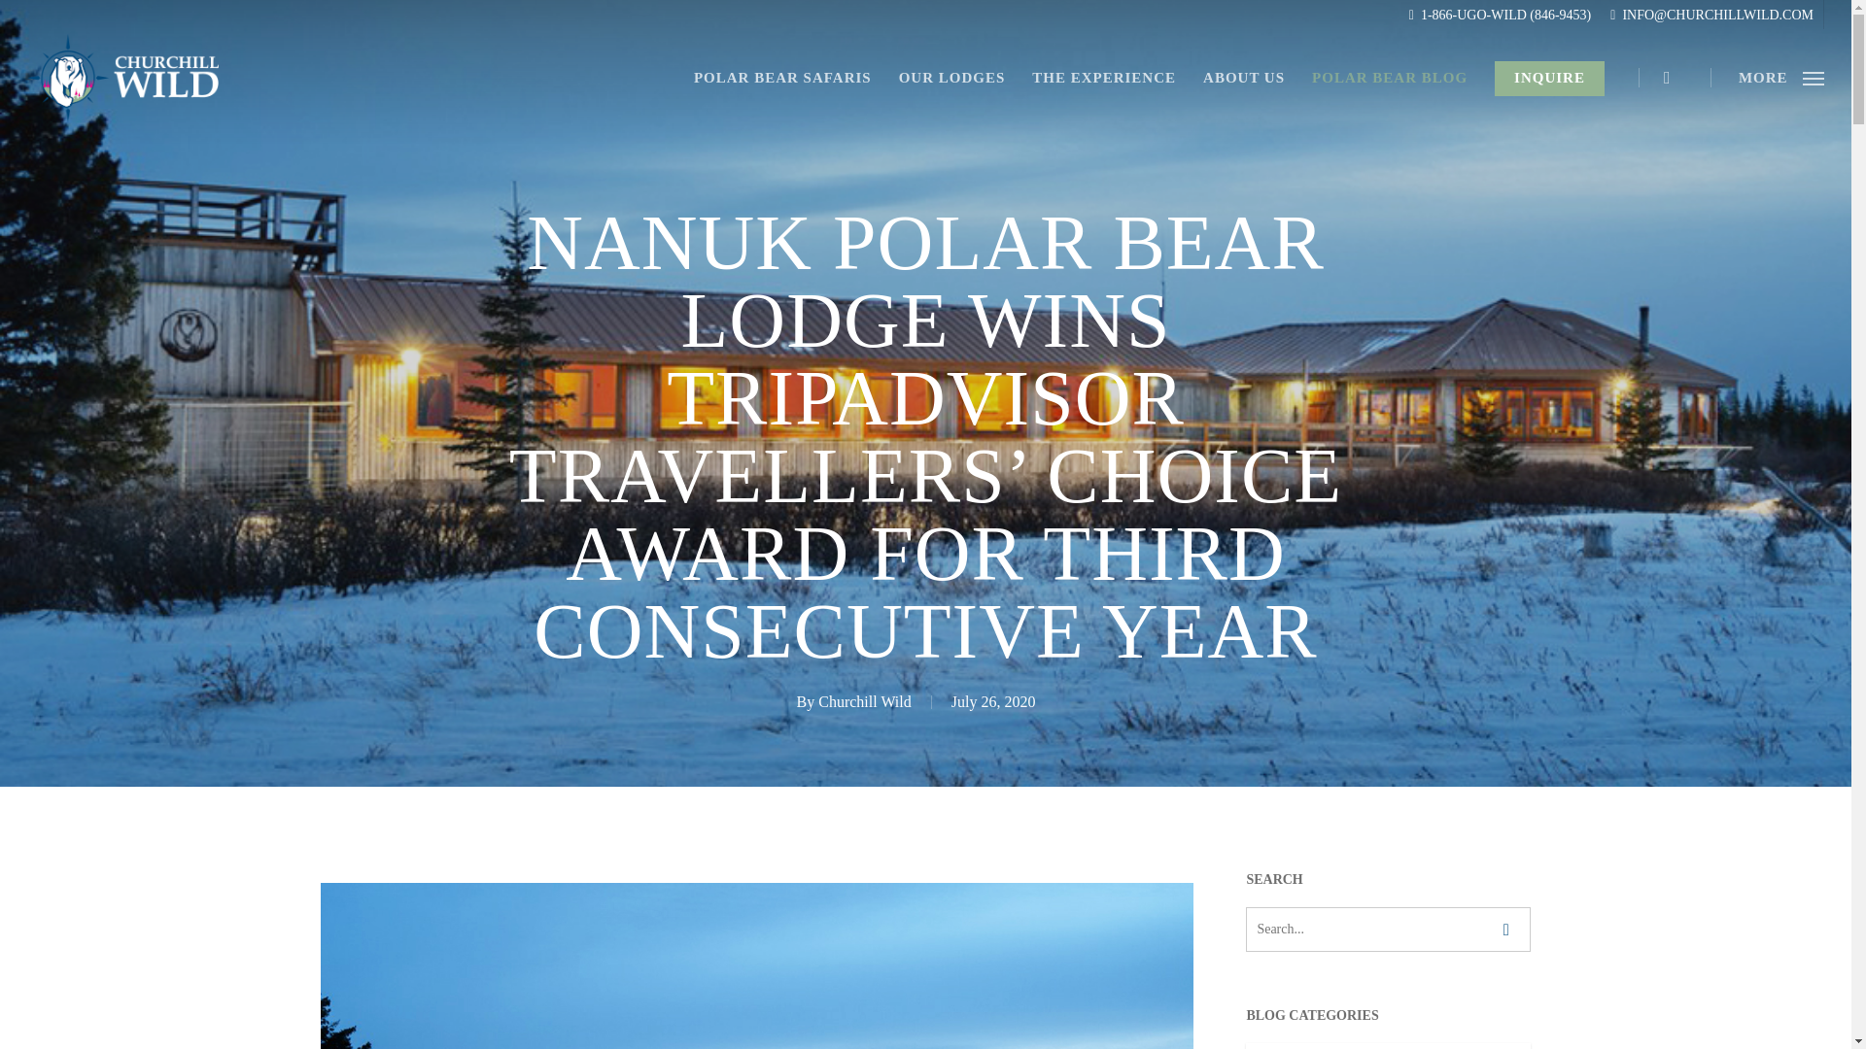 The image size is (1866, 1049). I want to click on ABOUT US, so click(1244, 78).